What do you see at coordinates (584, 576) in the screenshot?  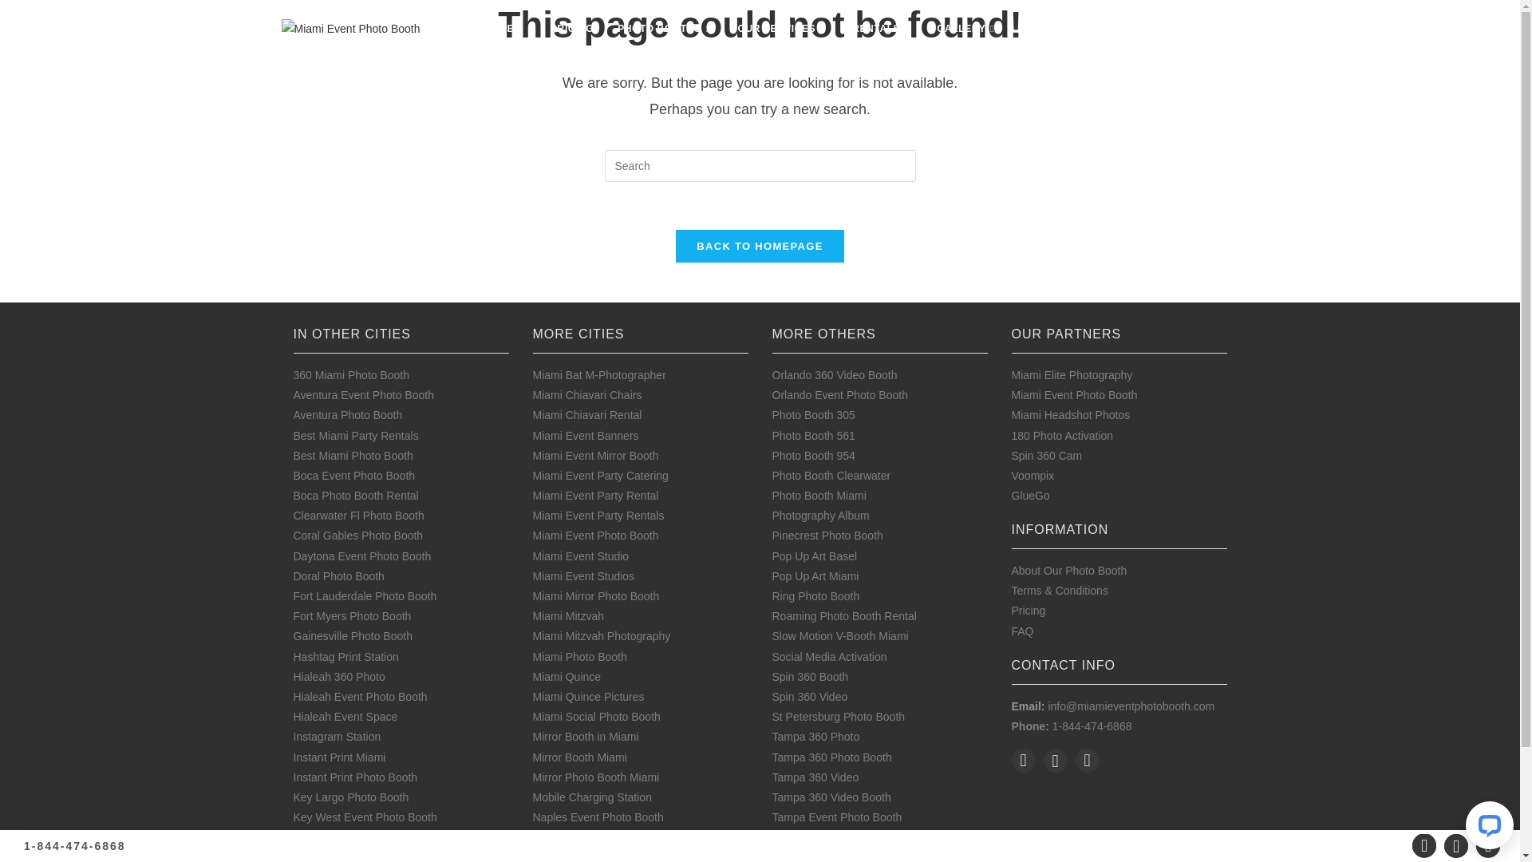 I see `Miami Event Studios` at bounding box center [584, 576].